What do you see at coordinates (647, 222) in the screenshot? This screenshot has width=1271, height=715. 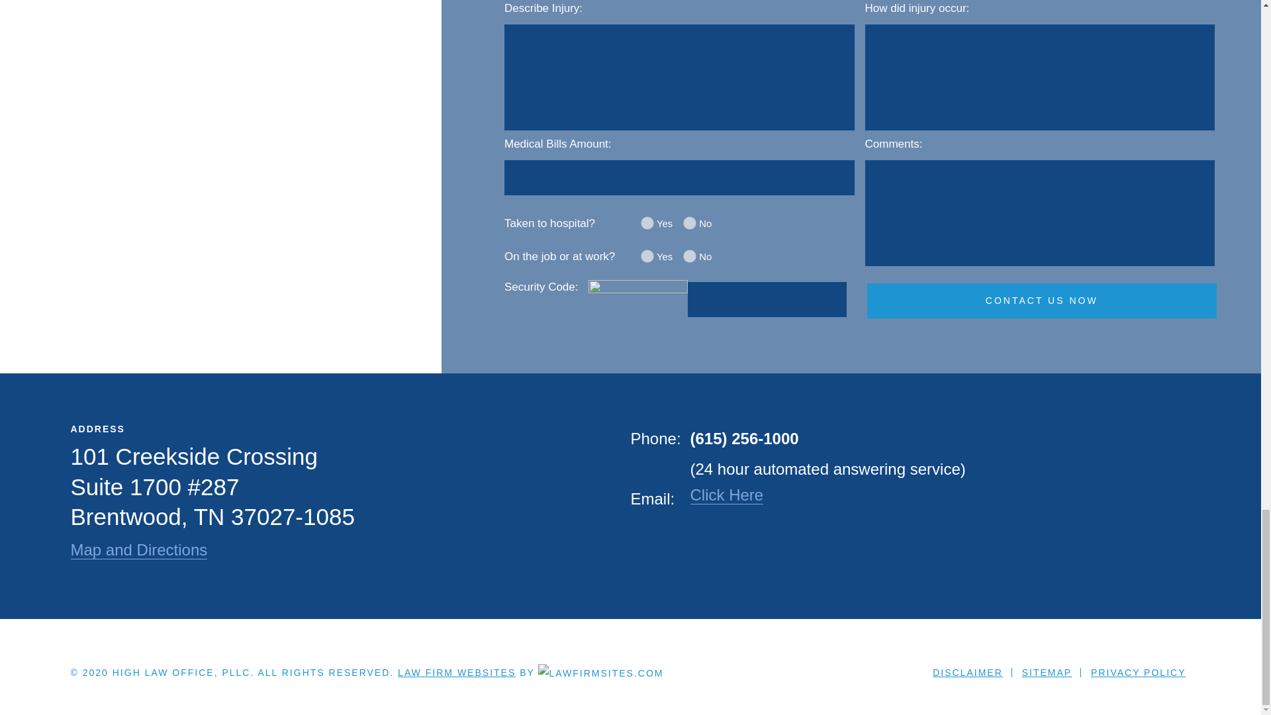 I see `Yes` at bounding box center [647, 222].